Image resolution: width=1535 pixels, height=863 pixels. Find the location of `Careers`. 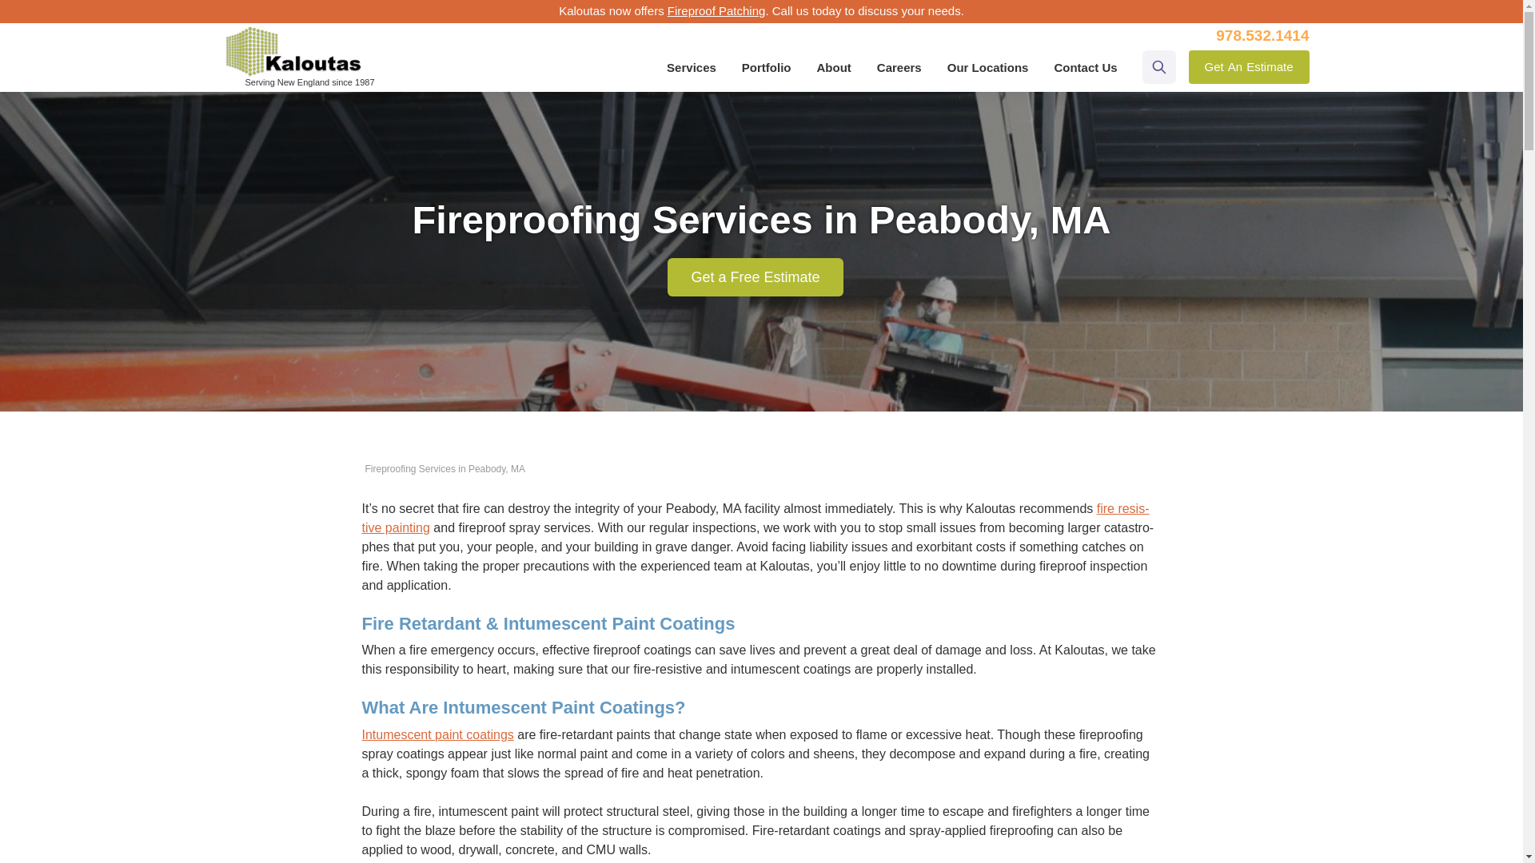

Careers is located at coordinates (716, 10).